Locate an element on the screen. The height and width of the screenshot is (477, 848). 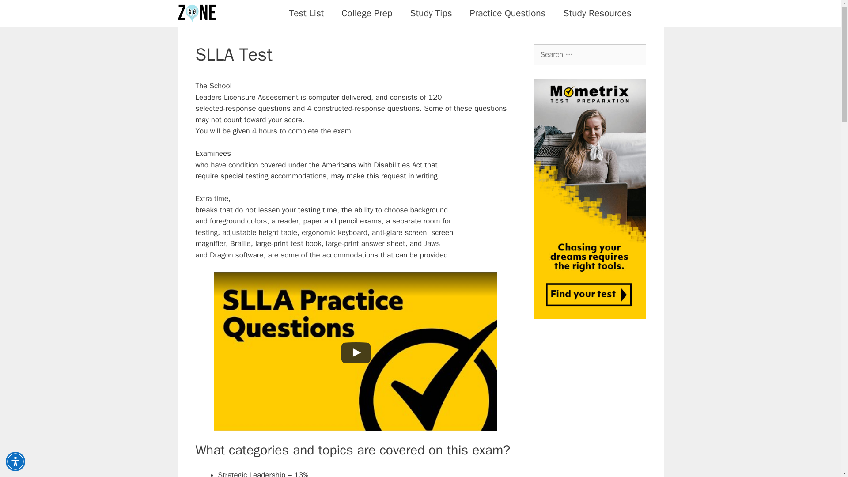
College Prep is located at coordinates (367, 13).